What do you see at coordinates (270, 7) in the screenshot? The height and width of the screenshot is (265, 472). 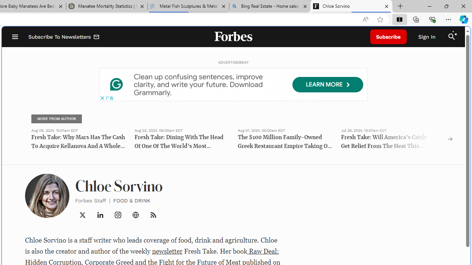 I see `Bing Real Estate - Home sales and rental listings` at bounding box center [270, 7].